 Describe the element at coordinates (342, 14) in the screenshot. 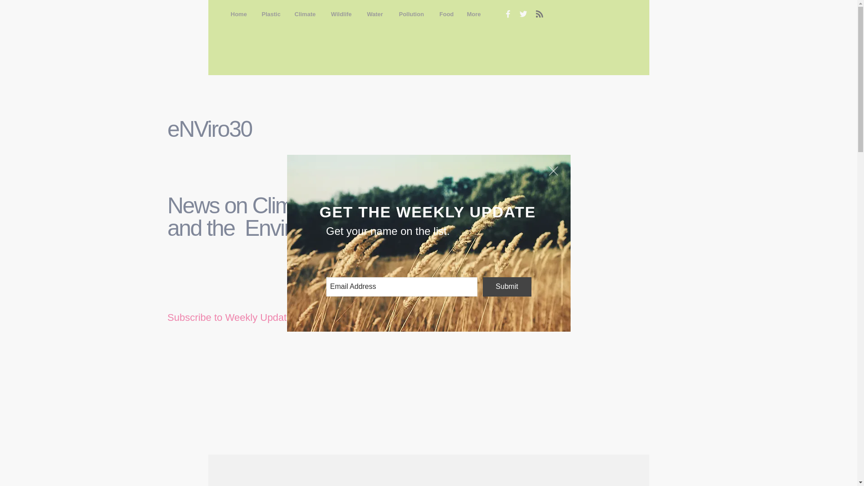

I see `Wildlife` at that location.